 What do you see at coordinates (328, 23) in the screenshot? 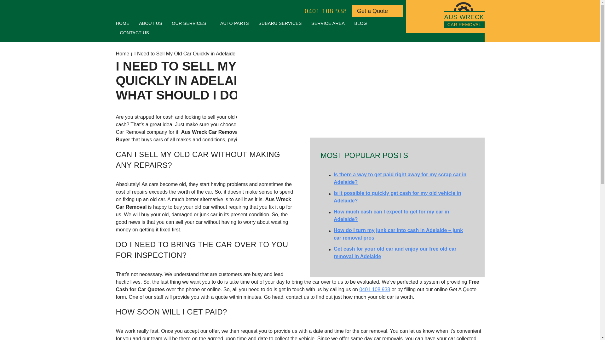
I see `CONTACT US` at bounding box center [328, 23].